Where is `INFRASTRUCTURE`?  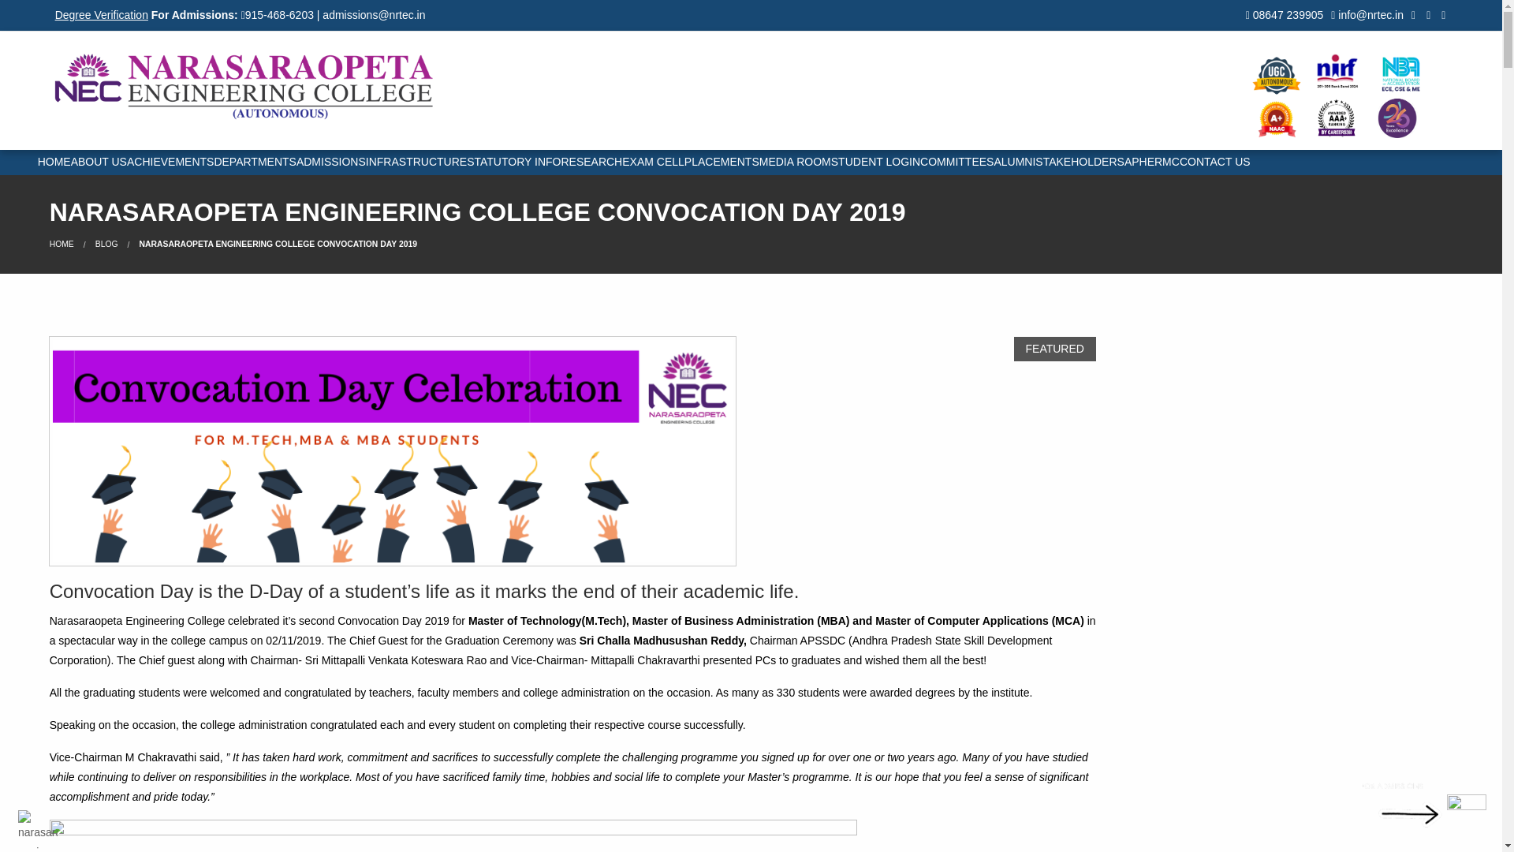
INFRASTRUCTURE is located at coordinates (416, 163).